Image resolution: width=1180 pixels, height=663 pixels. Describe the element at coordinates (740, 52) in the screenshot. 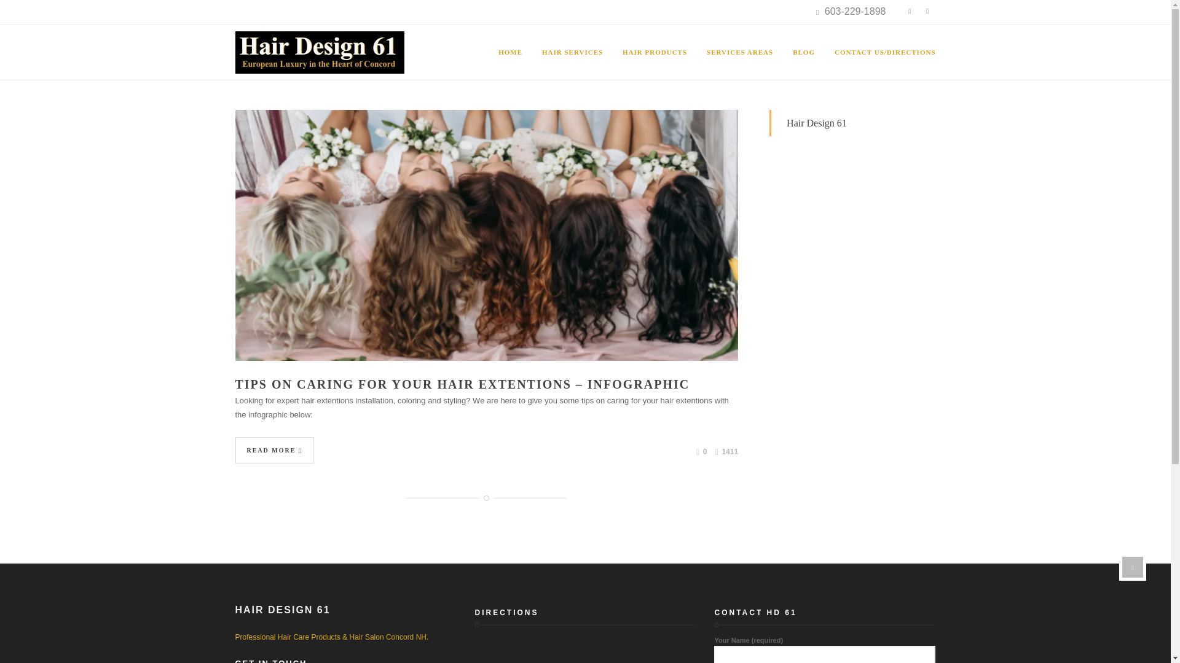

I see `SERVICES AREAS` at that location.